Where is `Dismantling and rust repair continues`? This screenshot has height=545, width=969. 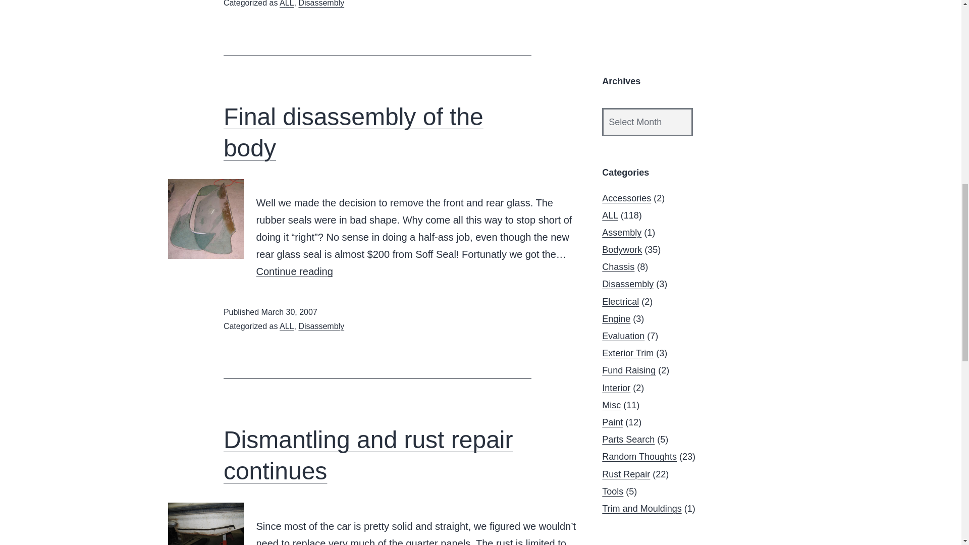 Dismantling and rust repair continues is located at coordinates (368, 455).